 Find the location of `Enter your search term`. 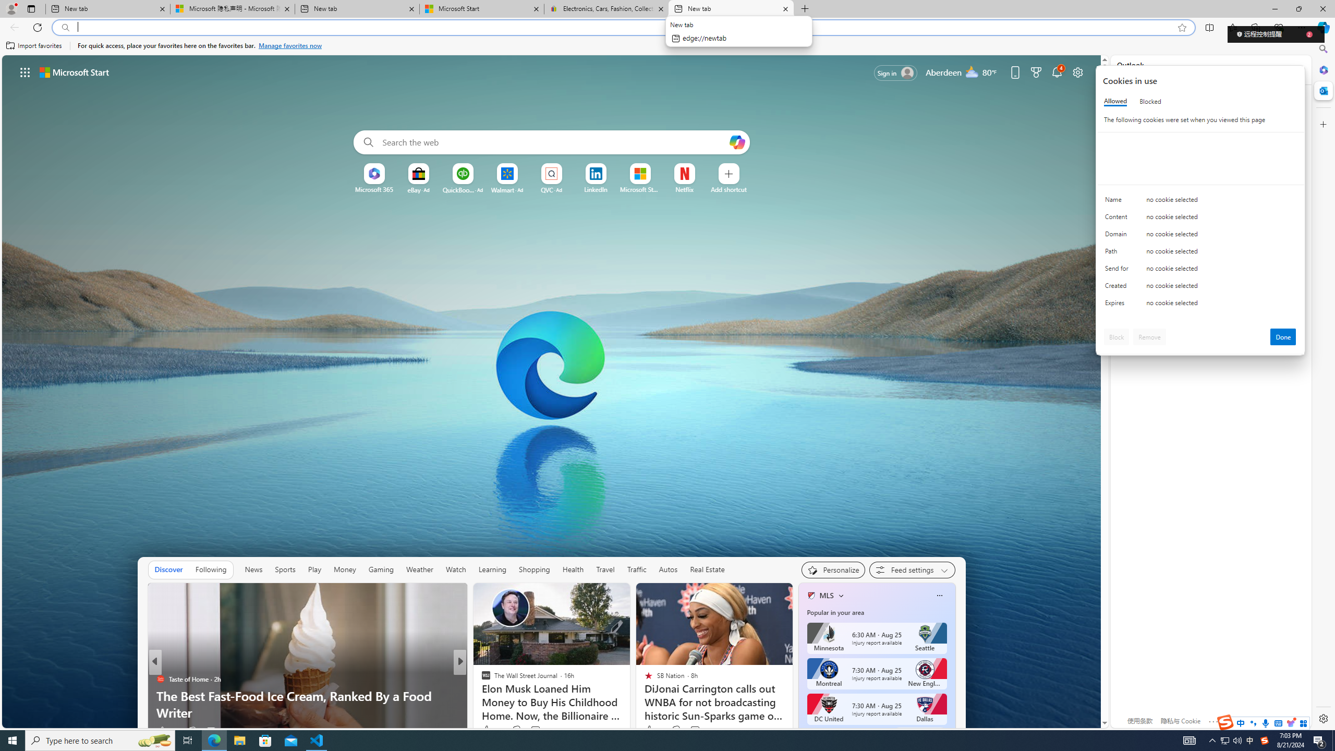

Enter your search term is located at coordinates (554, 142).